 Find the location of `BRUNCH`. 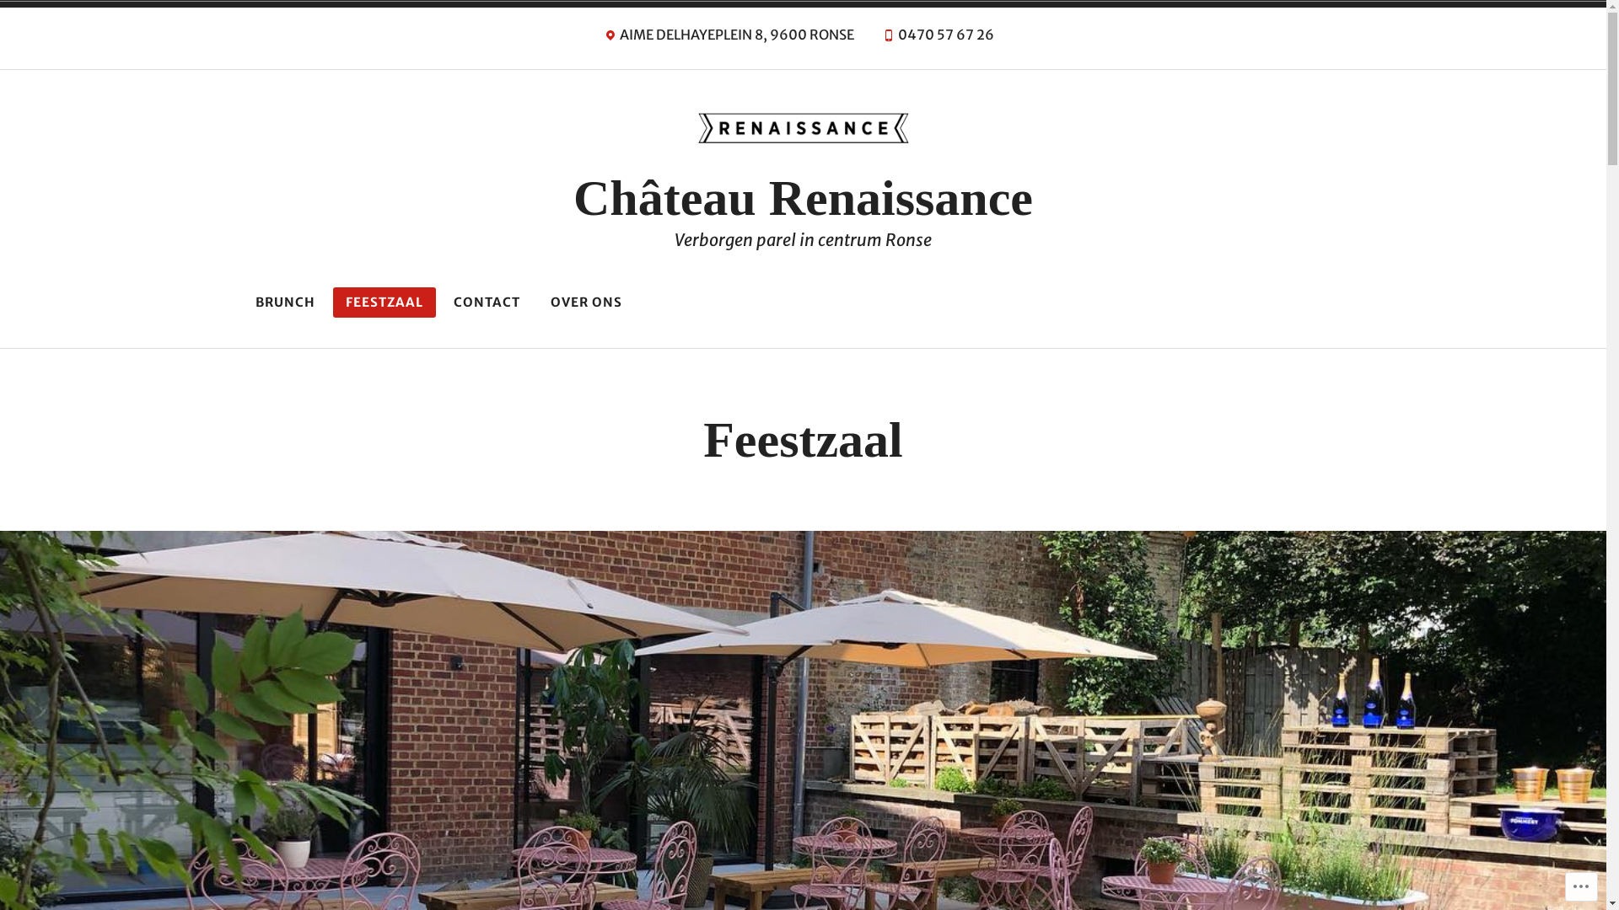

BRUNCH is located at coordinates (285, 302).